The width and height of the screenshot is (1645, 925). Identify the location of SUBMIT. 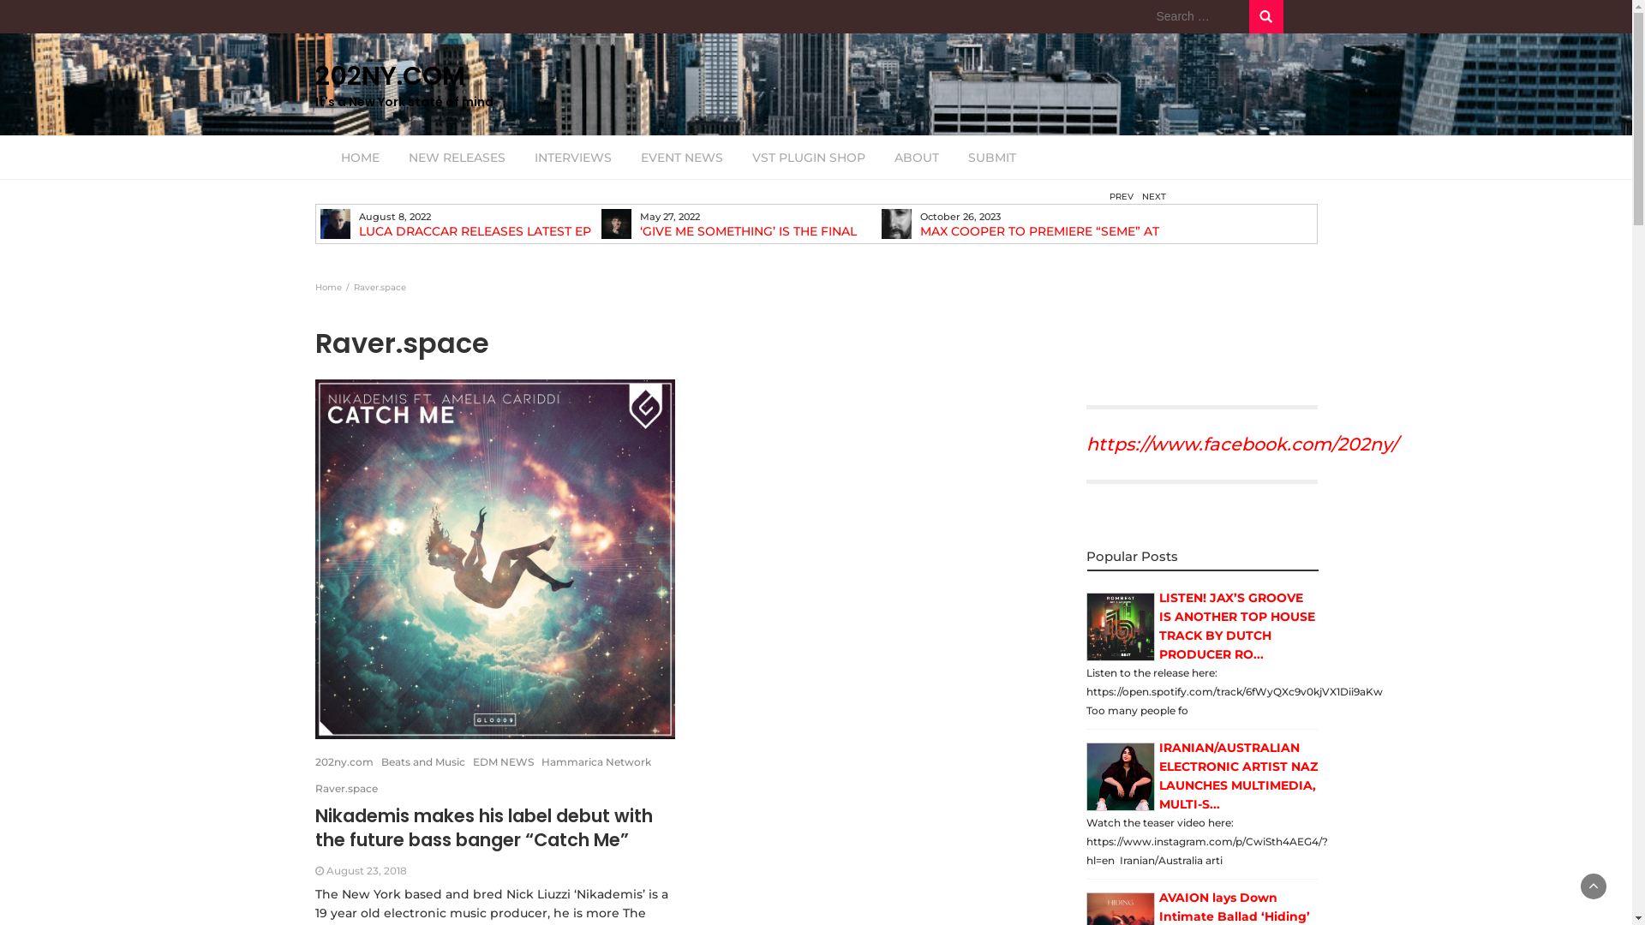
(991, 158).